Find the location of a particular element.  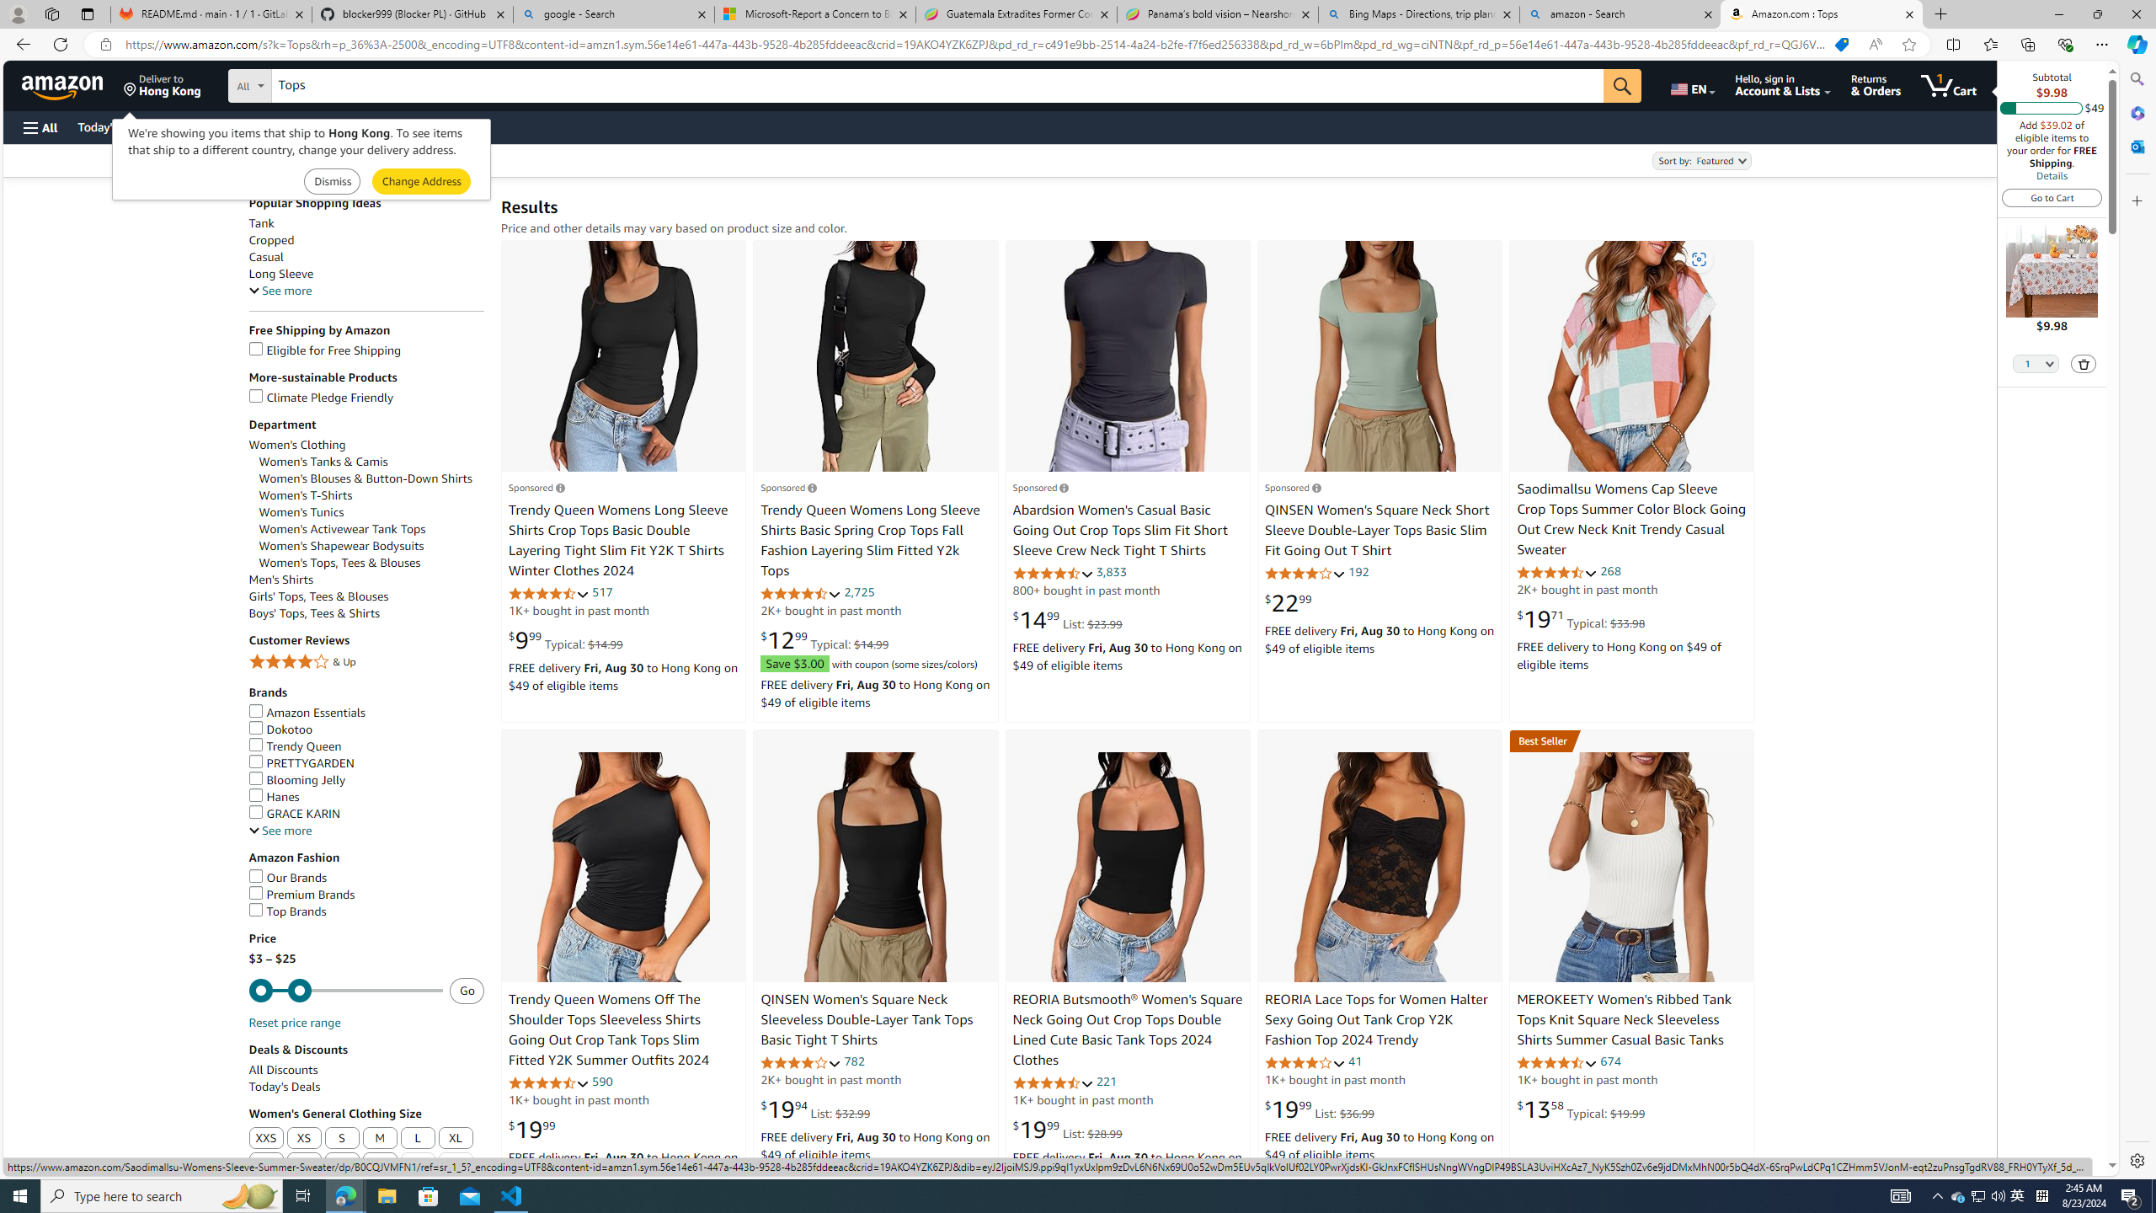

Gift Cards is located at coordinates (372, 126).